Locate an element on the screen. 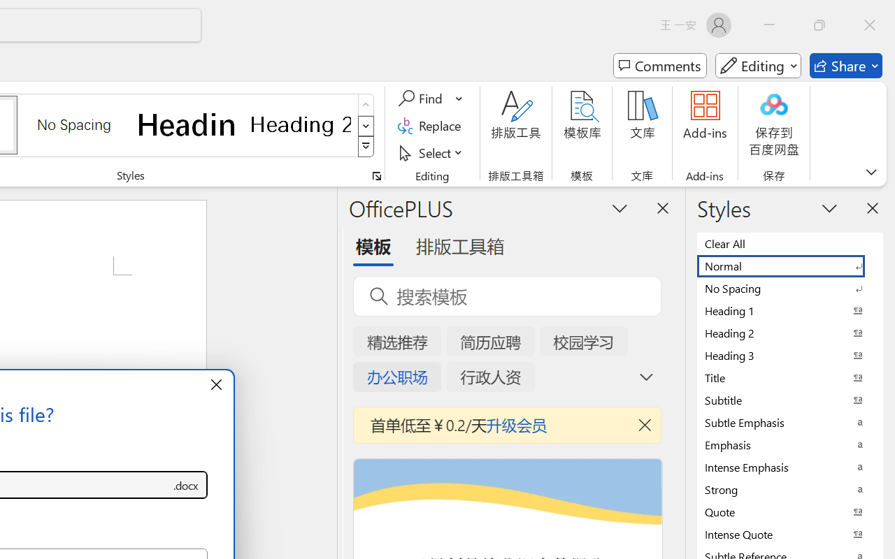 This screenshot has width=895, height=559. Row Down is located at coordinates (366, 126).